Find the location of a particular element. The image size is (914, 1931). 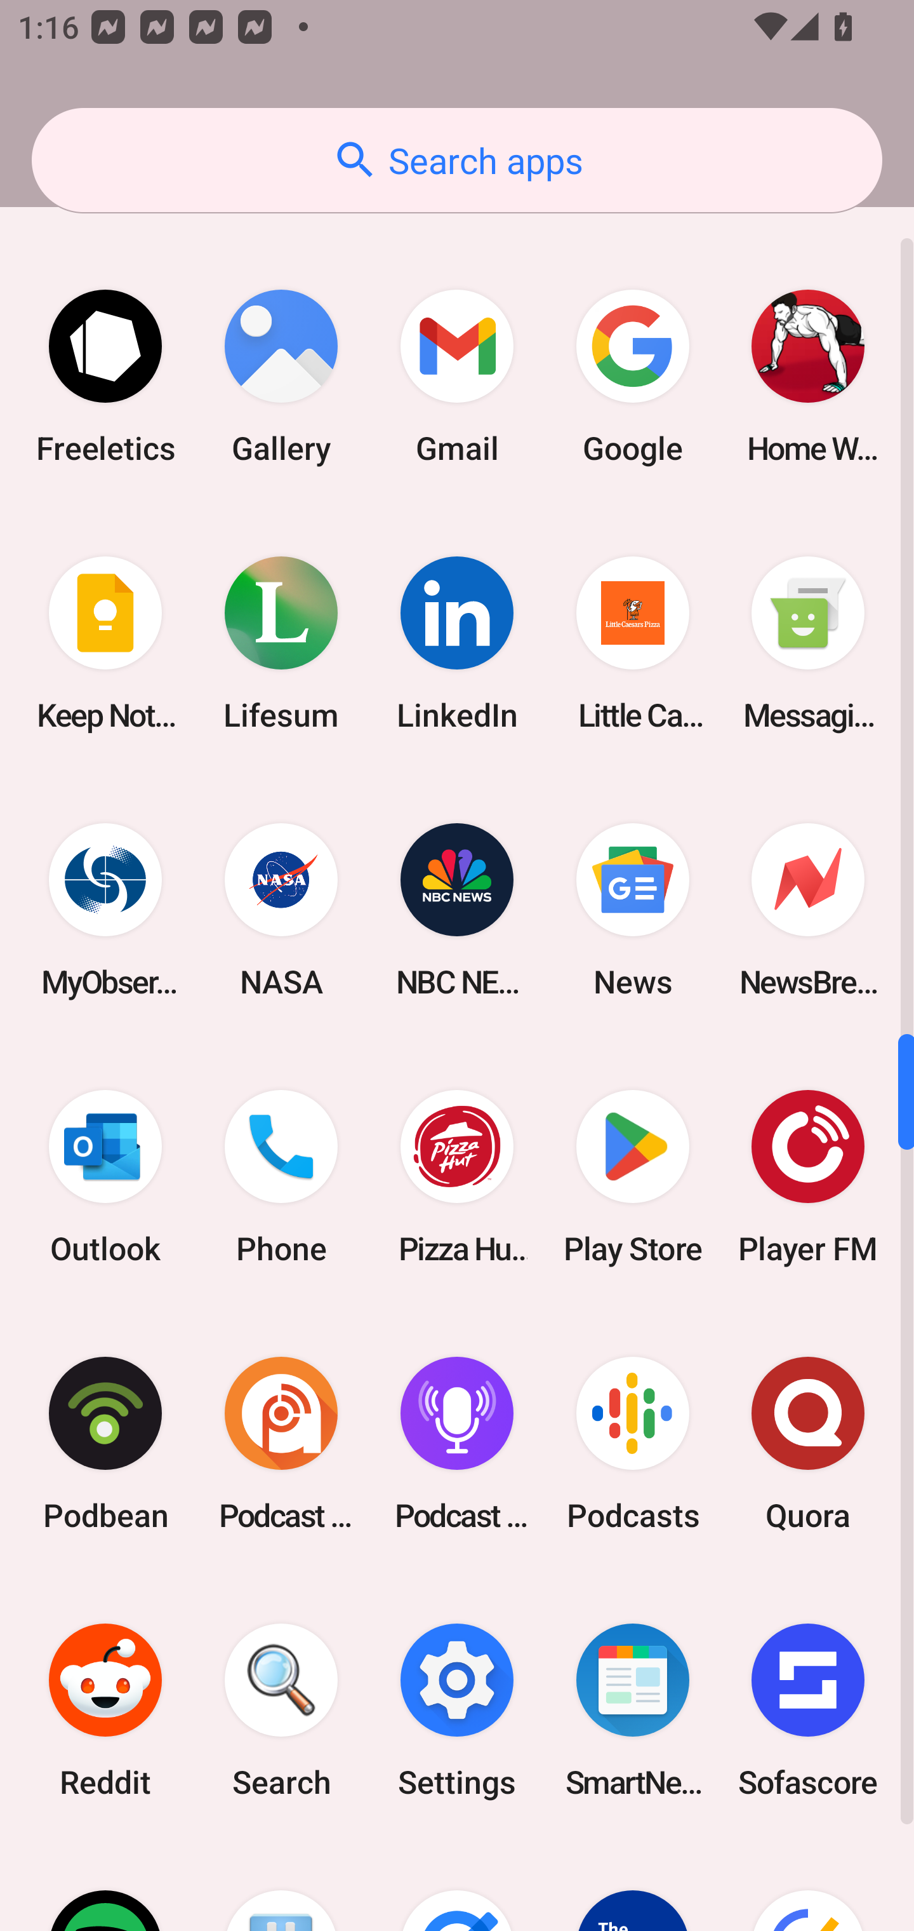

Pizza Hut HK & Macau is located at coordinates (457, 1176).